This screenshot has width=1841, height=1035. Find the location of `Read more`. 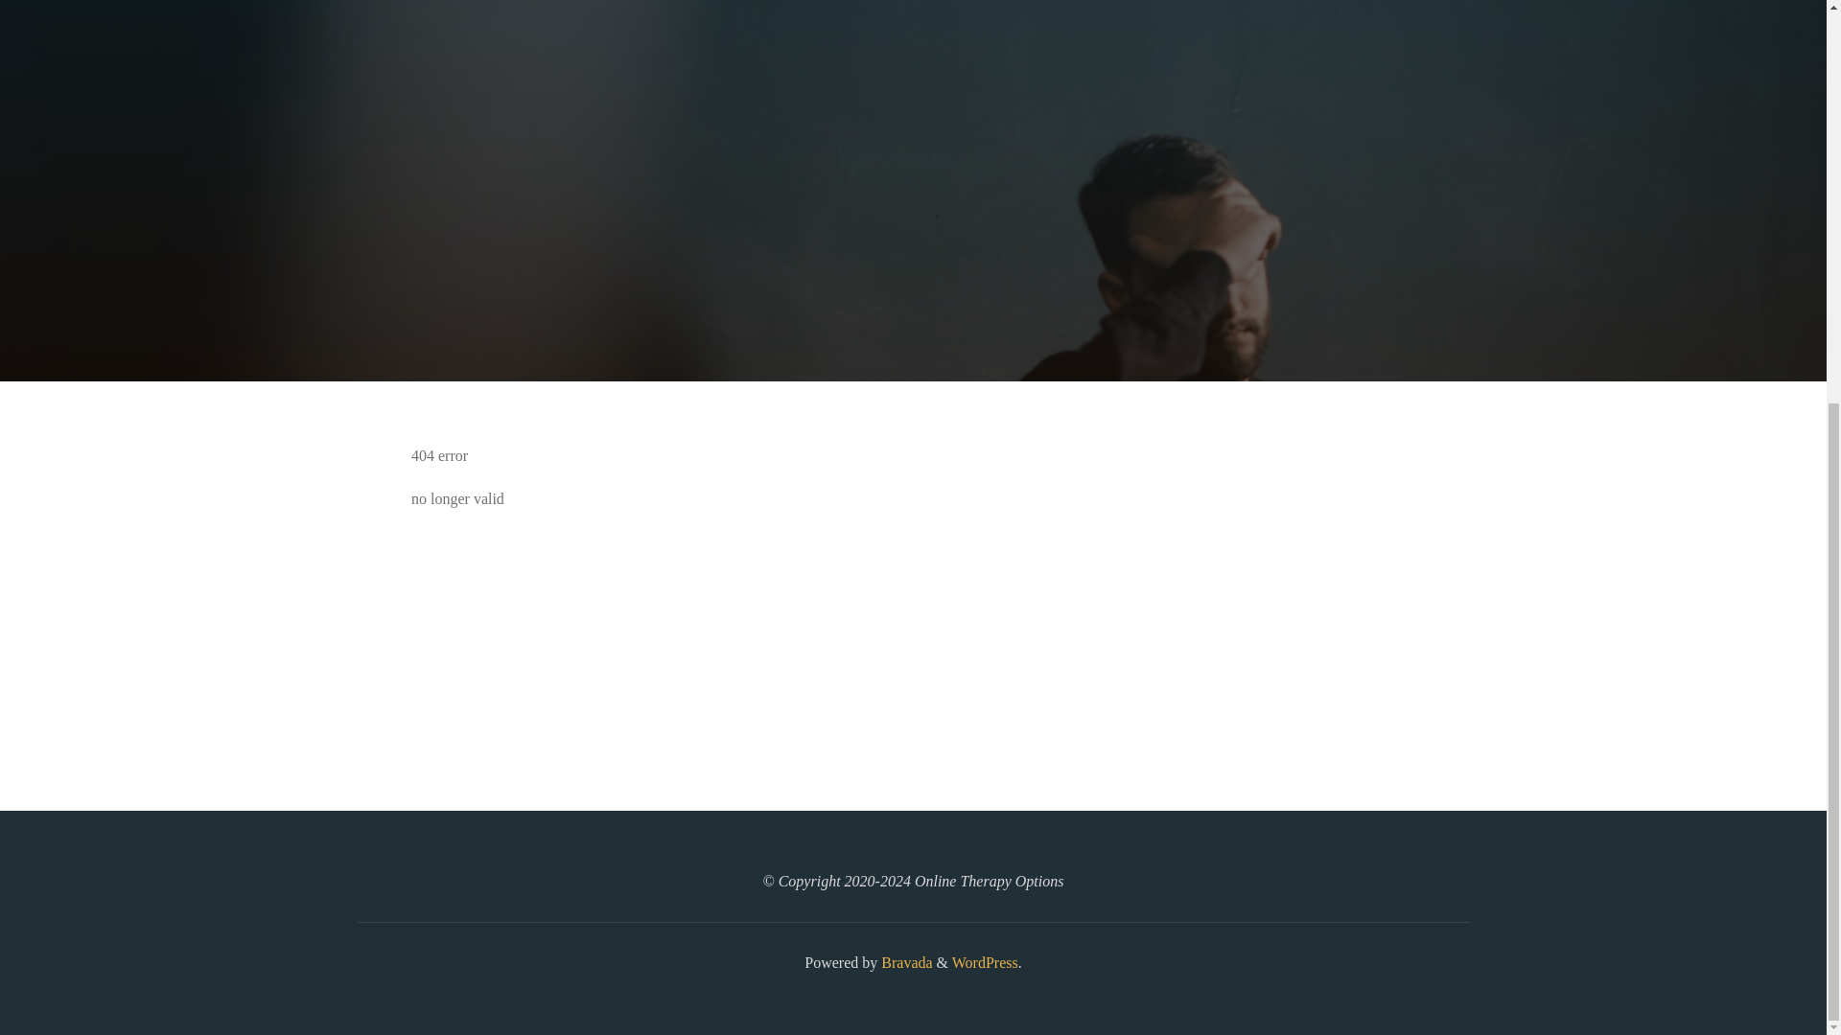

Read more is located at coordinates (913, 263).